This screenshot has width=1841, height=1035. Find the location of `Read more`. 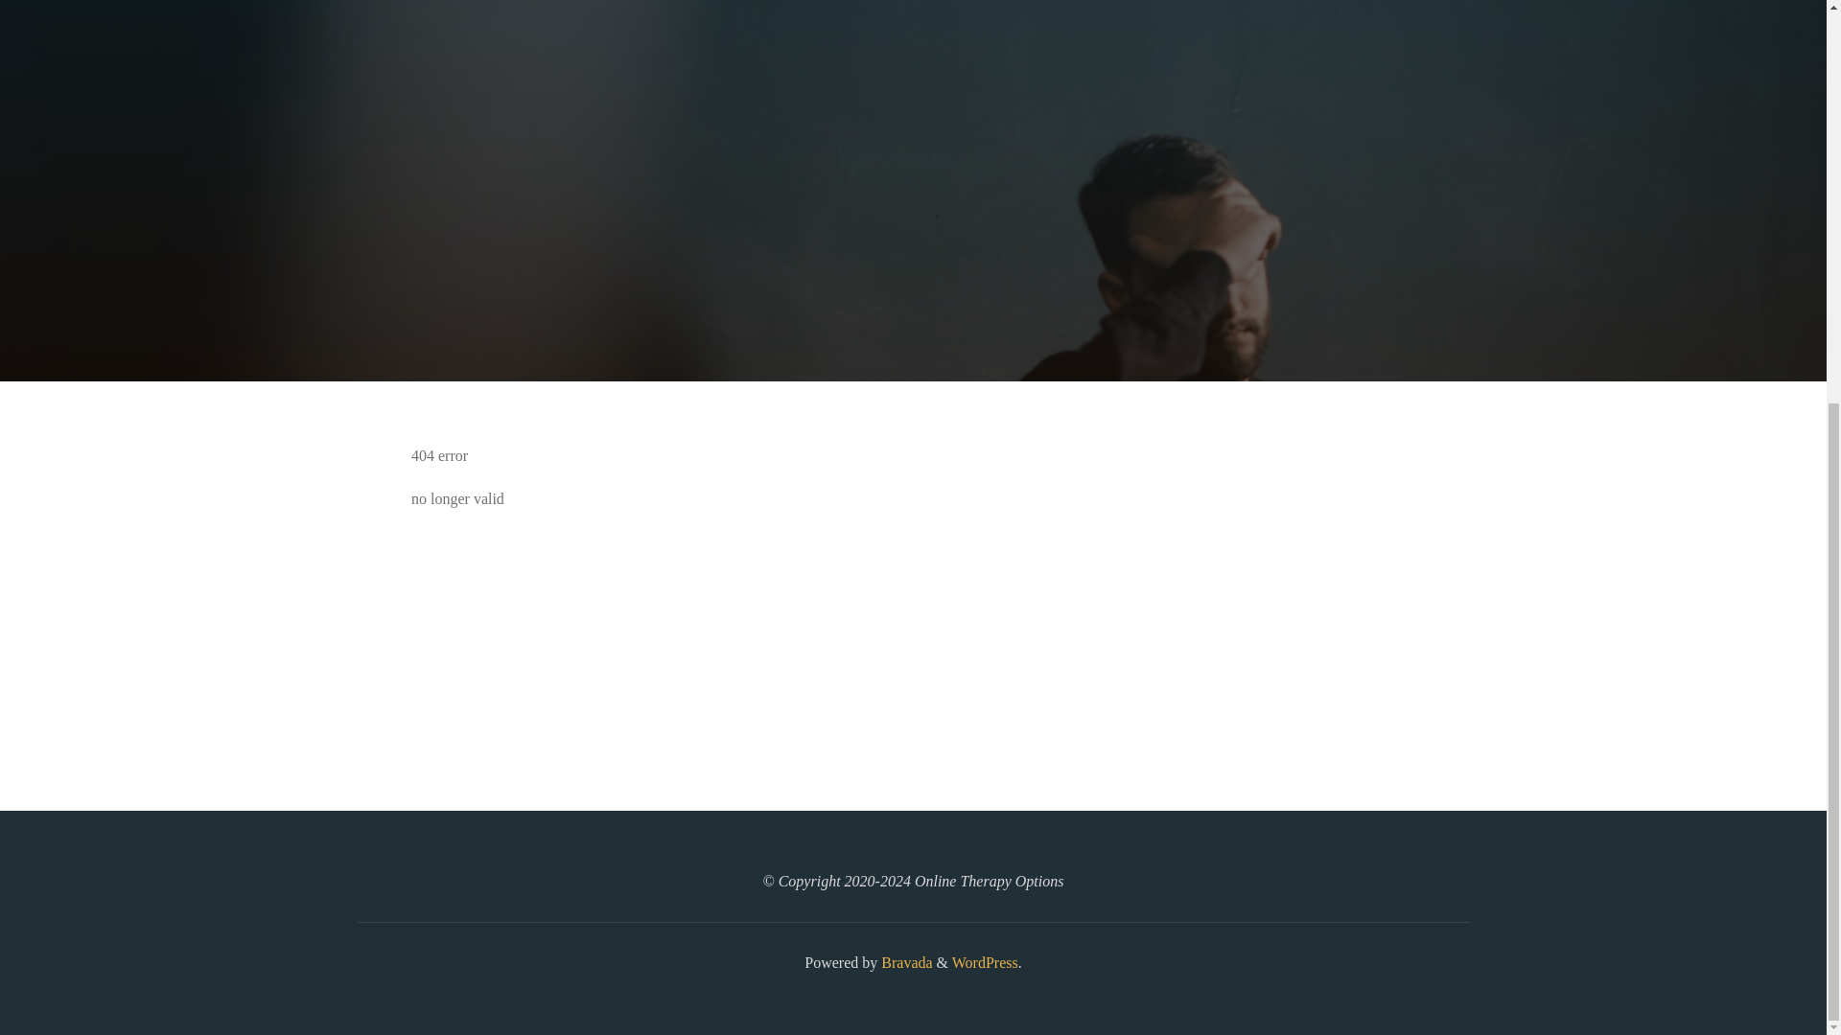

Read more is located at coordinates (913, 263).